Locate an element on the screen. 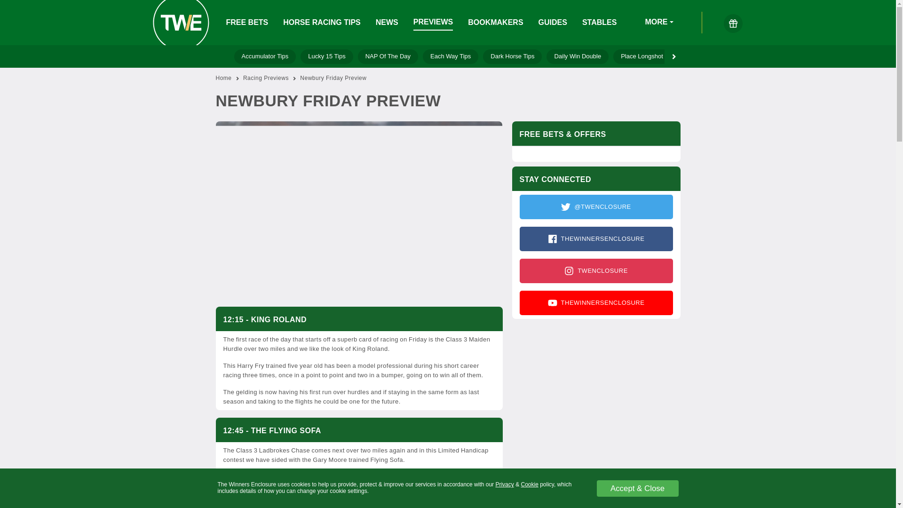 Image resolution: width=903 pixels, height=508 pixels. GUIDES is located at coordinates (552, 23).